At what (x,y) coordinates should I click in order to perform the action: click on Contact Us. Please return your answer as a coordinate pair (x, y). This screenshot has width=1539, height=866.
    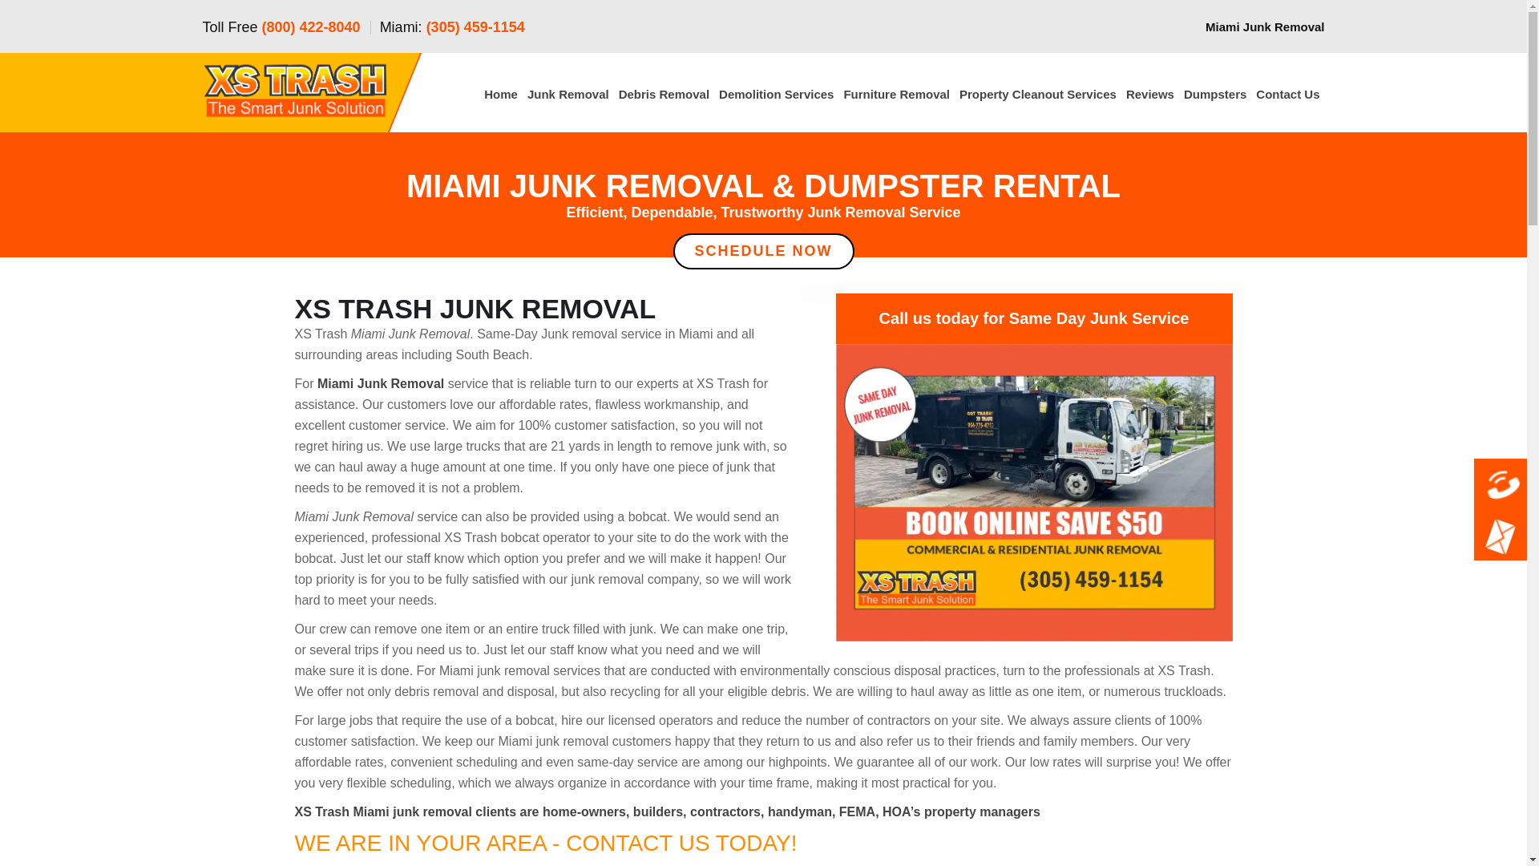
    Looking at the image, I should click on (1287, 95).